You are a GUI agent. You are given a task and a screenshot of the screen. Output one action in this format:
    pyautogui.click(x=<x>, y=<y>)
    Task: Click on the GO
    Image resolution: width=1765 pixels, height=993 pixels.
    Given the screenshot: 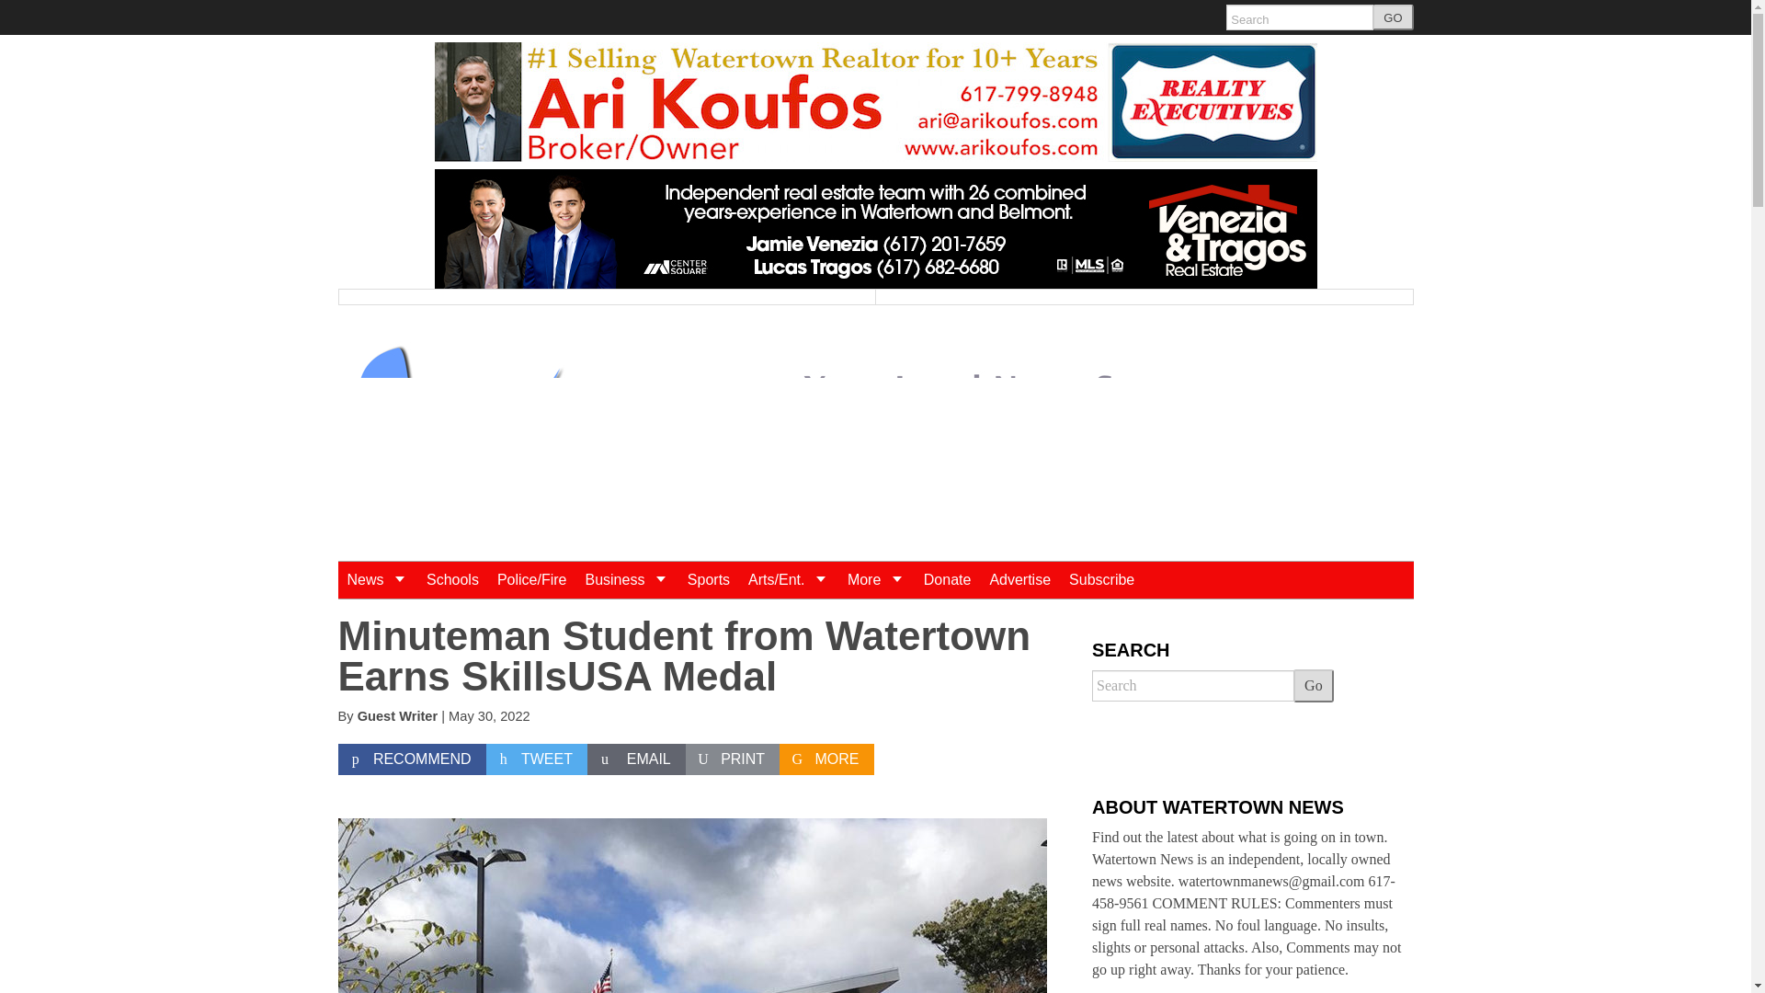 What is the action you would take?
    pyautogui.click(x=1393, y=17)
    